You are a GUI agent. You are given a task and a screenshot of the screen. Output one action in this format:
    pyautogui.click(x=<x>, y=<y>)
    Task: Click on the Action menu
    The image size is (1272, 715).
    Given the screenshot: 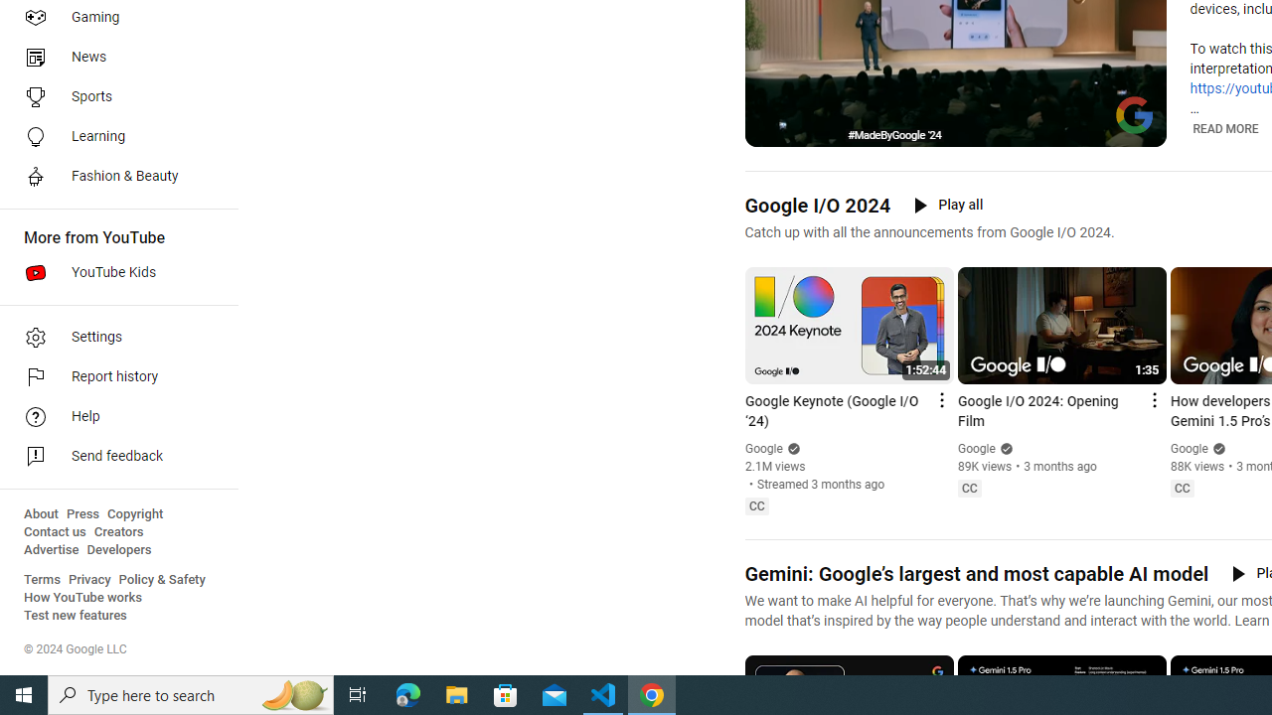 What is the action you would take?
    pyautogui.click(x=1153, y=400)
    